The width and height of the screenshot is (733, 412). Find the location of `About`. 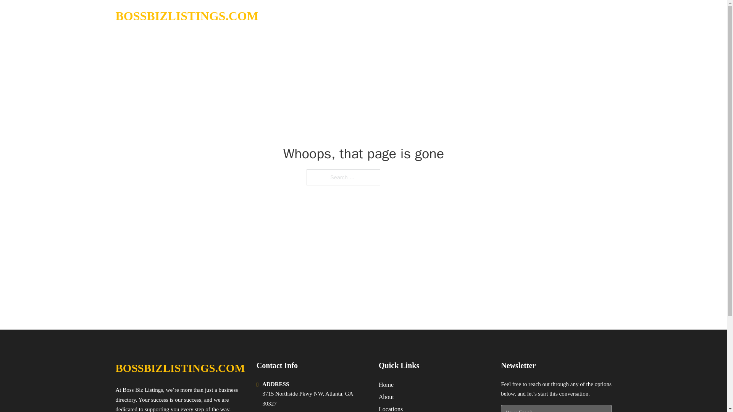

About is located at coordinates (386, 397).